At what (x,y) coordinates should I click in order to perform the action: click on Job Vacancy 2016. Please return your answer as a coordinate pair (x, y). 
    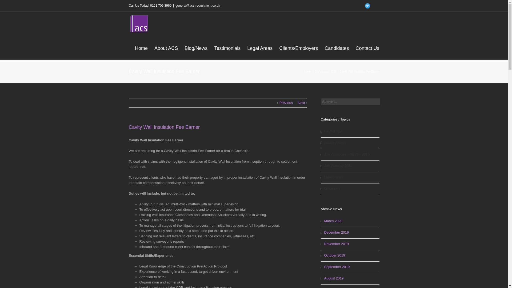
    Looking at the image, I should click on (326, 71).